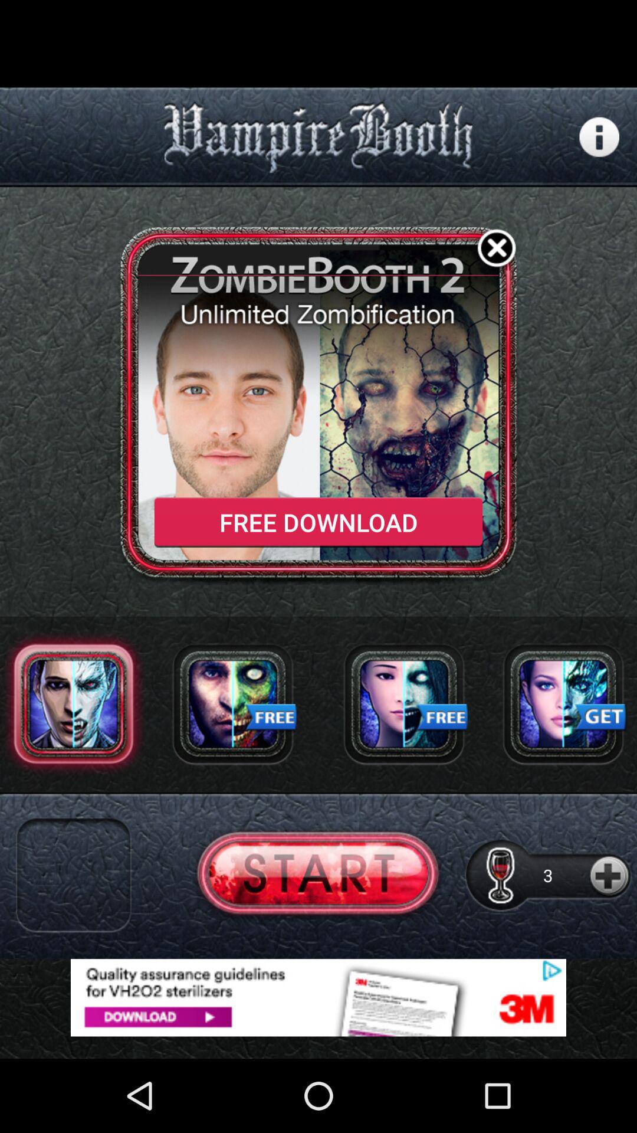 Image resolution: width=637 pixels, height=1133 pixels. What do you see at coordinates (318, 997) in the screenshot?
I see `advertisement page` at bounding box center [318, 997].